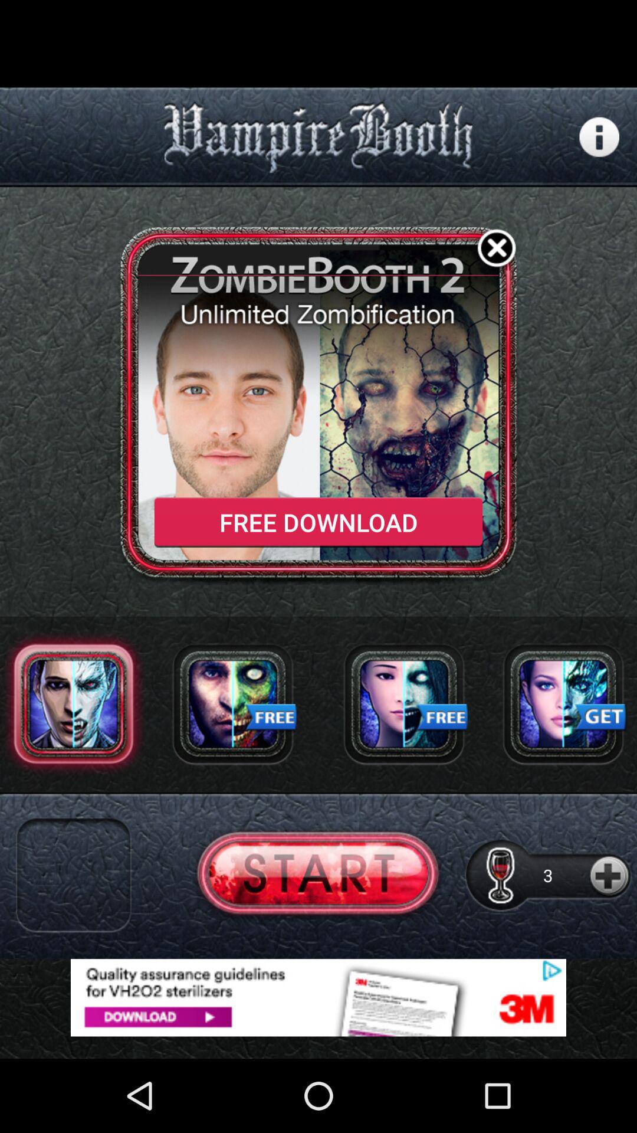 Image resolution: width=637 pixels, height=1133 pixels. What do you see at coordinates (318, 997) in the screenshot?
I see `advertisement page` at bounding box center [318, 997].